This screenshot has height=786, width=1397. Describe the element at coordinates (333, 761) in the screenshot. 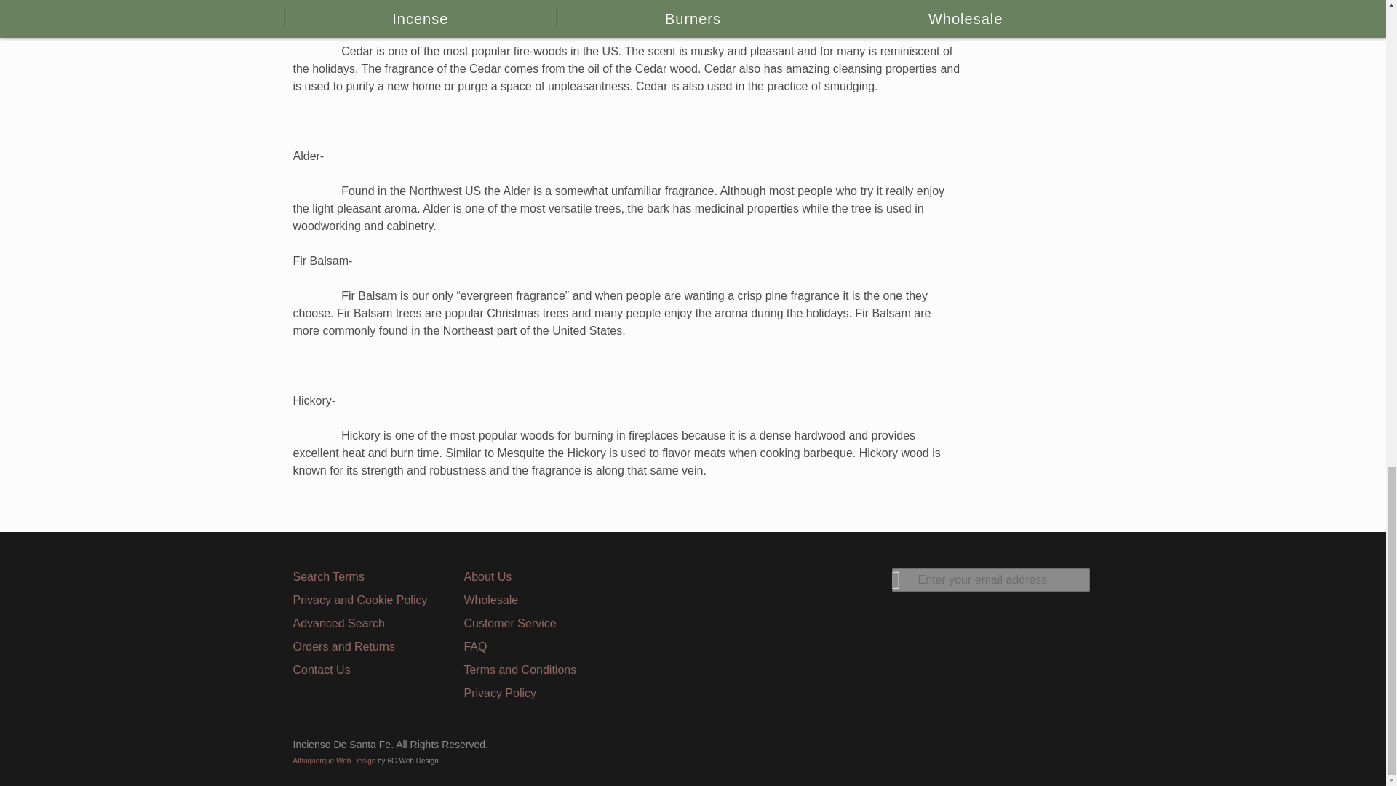

I see `Albuquerque Web Design` at that location.